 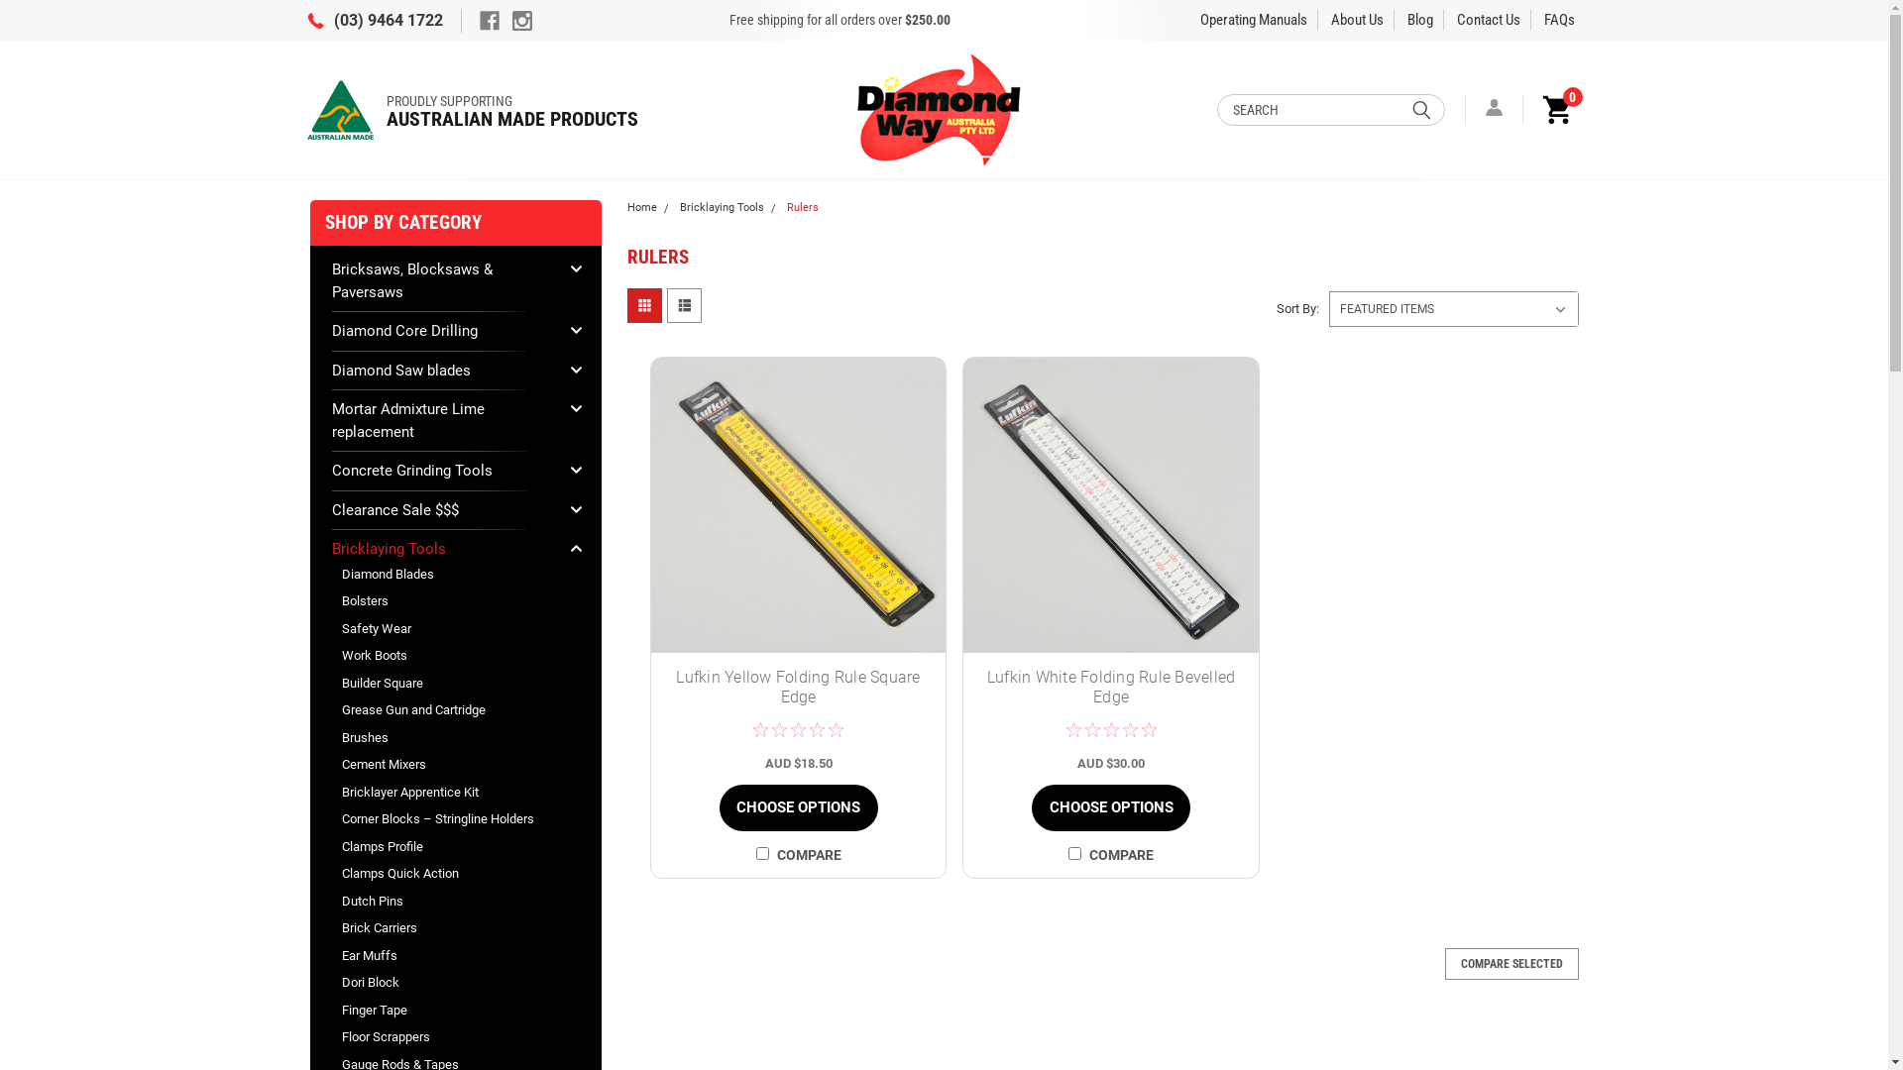 What do you see at coordinates (444, 765) in the screenshot?
I see `Cement Mixers` at bounding box center [444, 765].